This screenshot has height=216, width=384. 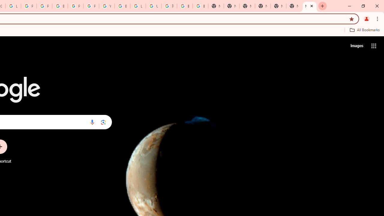 What do you see at coordinates (216, 6) in the screenshot?
I see `New Tab` at bounding box center [216, 6].